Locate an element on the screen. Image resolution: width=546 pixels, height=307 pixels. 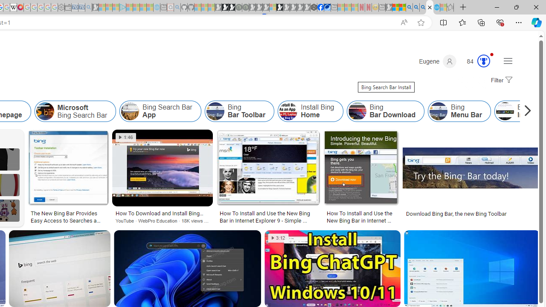
AutomationID: rh_meter is located at coordinates (484, 61).